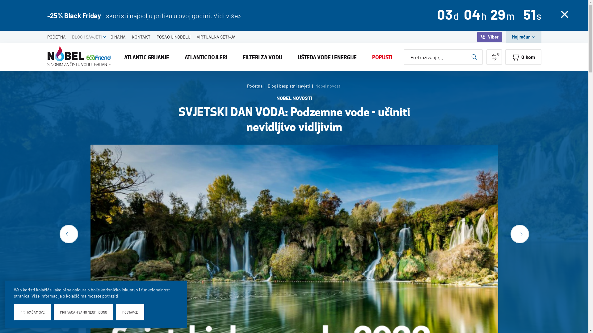  Describe the element at coordinates (263, 57) in the screenshot. I see `FILTERI ZA VODU` at that location.